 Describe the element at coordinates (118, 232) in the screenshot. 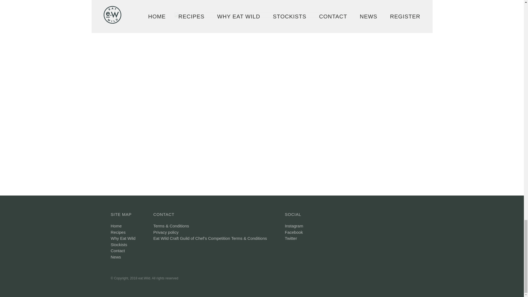

I see `Recipes` at that location.